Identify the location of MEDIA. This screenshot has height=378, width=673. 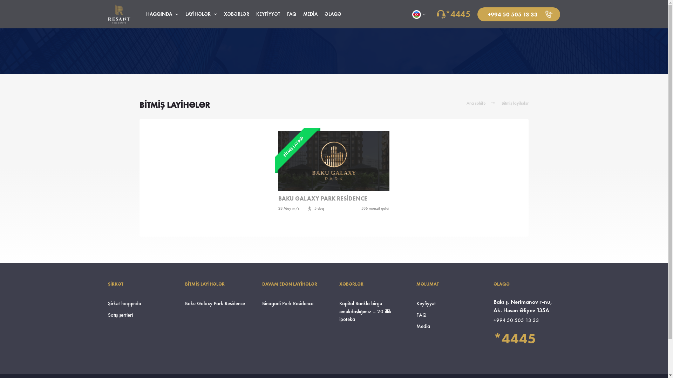
(311, 14).